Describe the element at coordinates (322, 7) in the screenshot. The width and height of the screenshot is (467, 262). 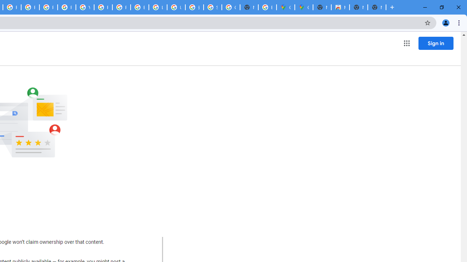
I see `New Tab` at that location.